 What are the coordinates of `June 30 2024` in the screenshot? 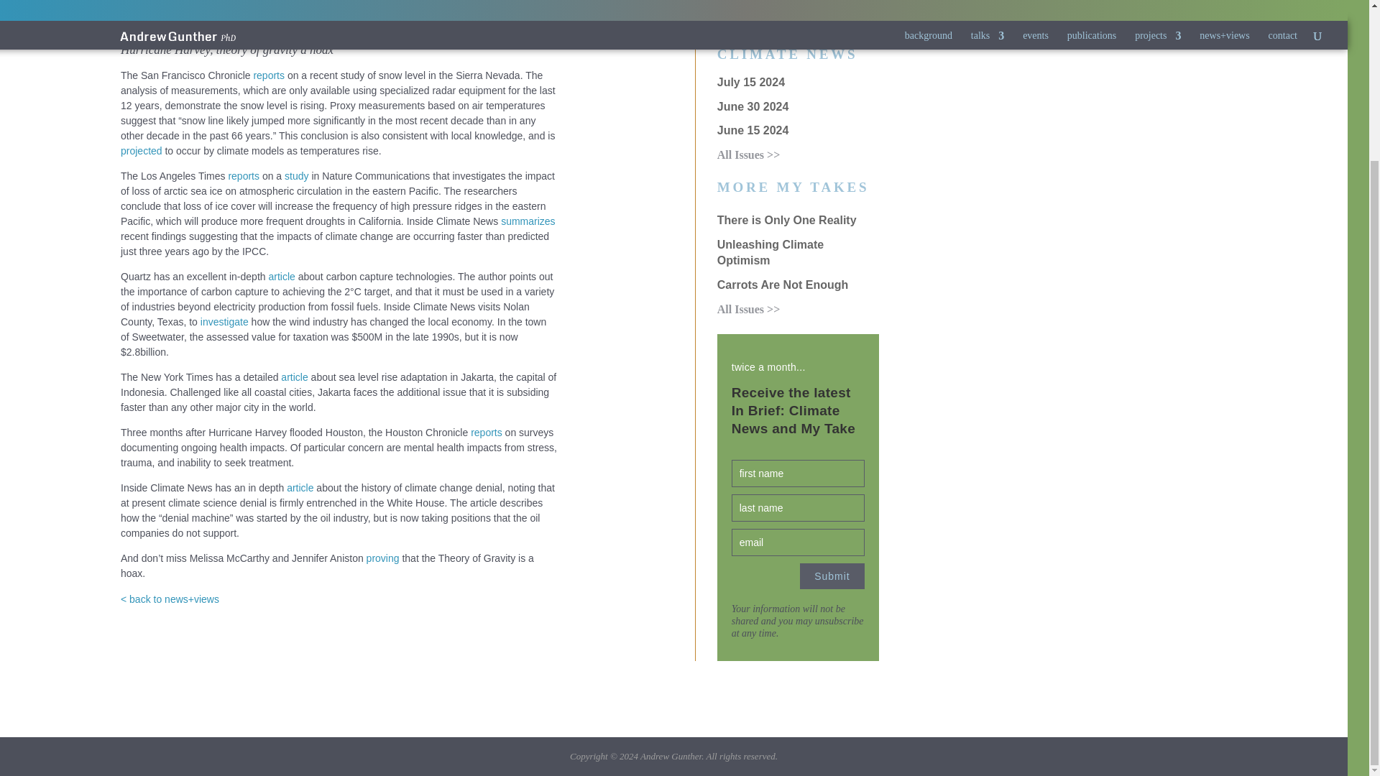 It's located at (753, 106).